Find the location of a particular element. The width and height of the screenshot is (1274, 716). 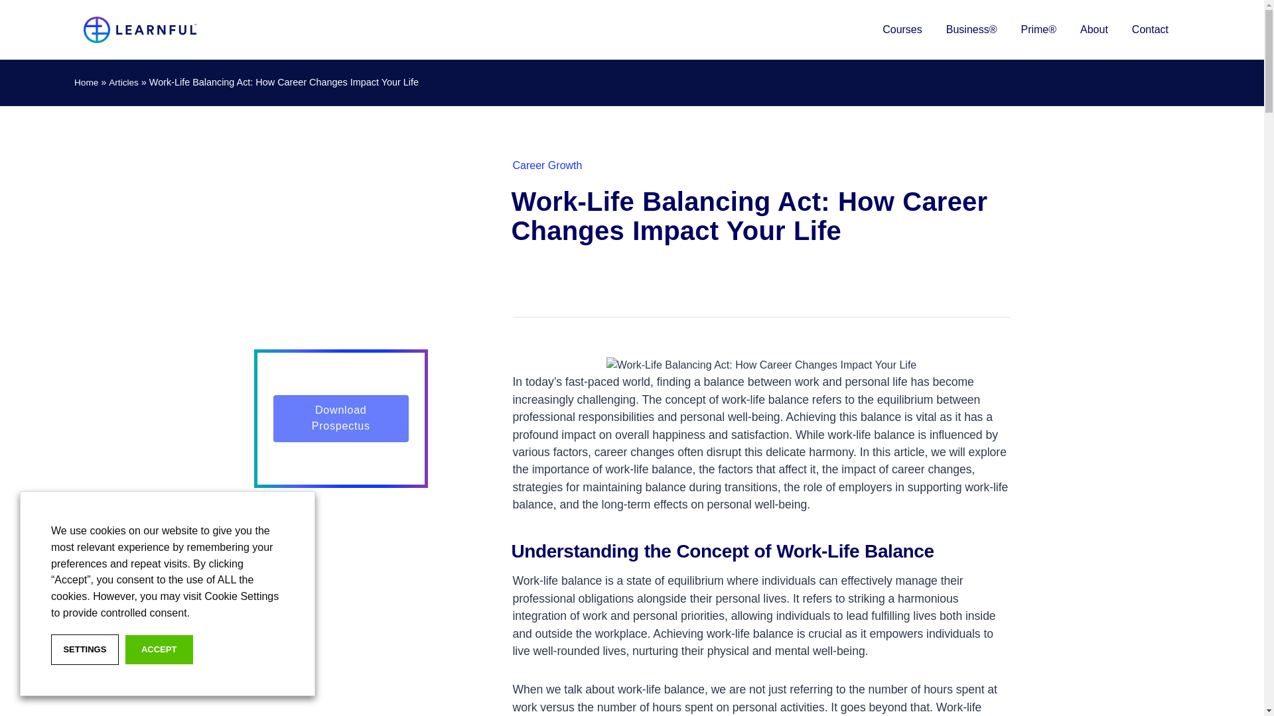

Share on LinkedIn is located at coordinates (557, 286).